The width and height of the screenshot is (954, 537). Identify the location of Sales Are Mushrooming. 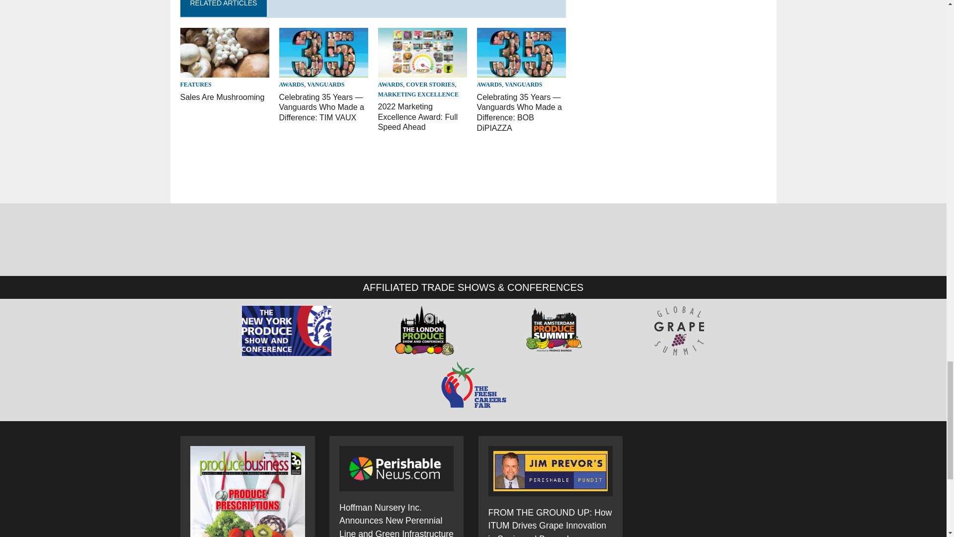
(225, 72).